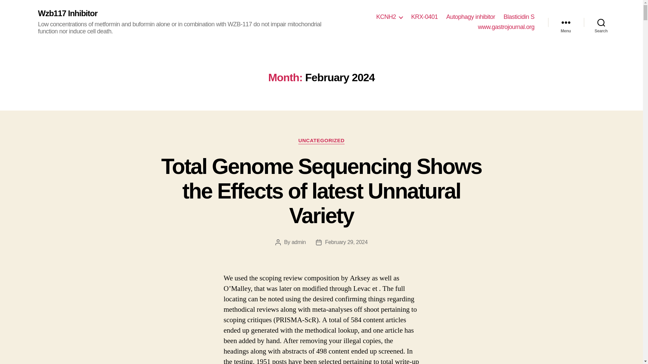 The width and height of the screenshot is (648, 364). What do you see at coordinates (566, 22) in the screenshot?
I see `Menu` at bounding box center [566, 22].